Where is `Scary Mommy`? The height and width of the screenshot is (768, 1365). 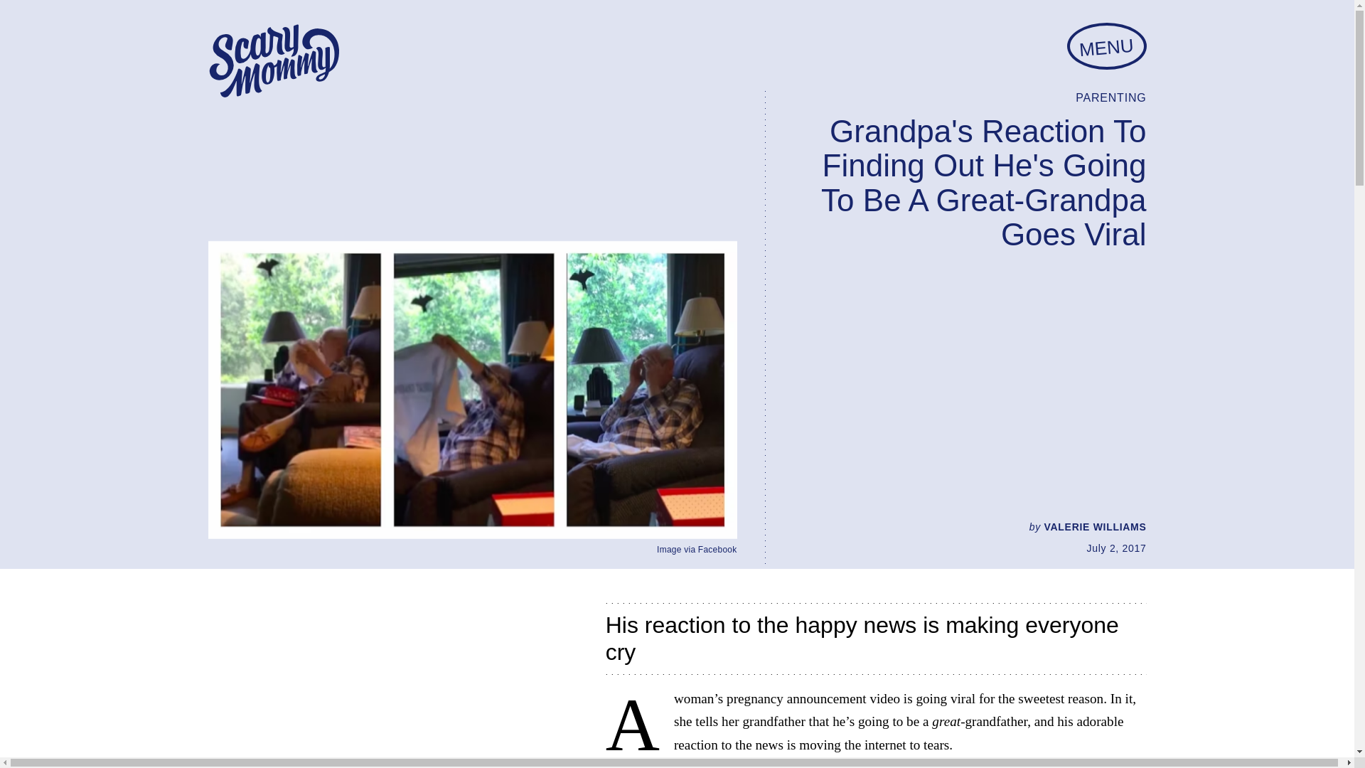 Scary Mommy is located at coordinates (273, 61).